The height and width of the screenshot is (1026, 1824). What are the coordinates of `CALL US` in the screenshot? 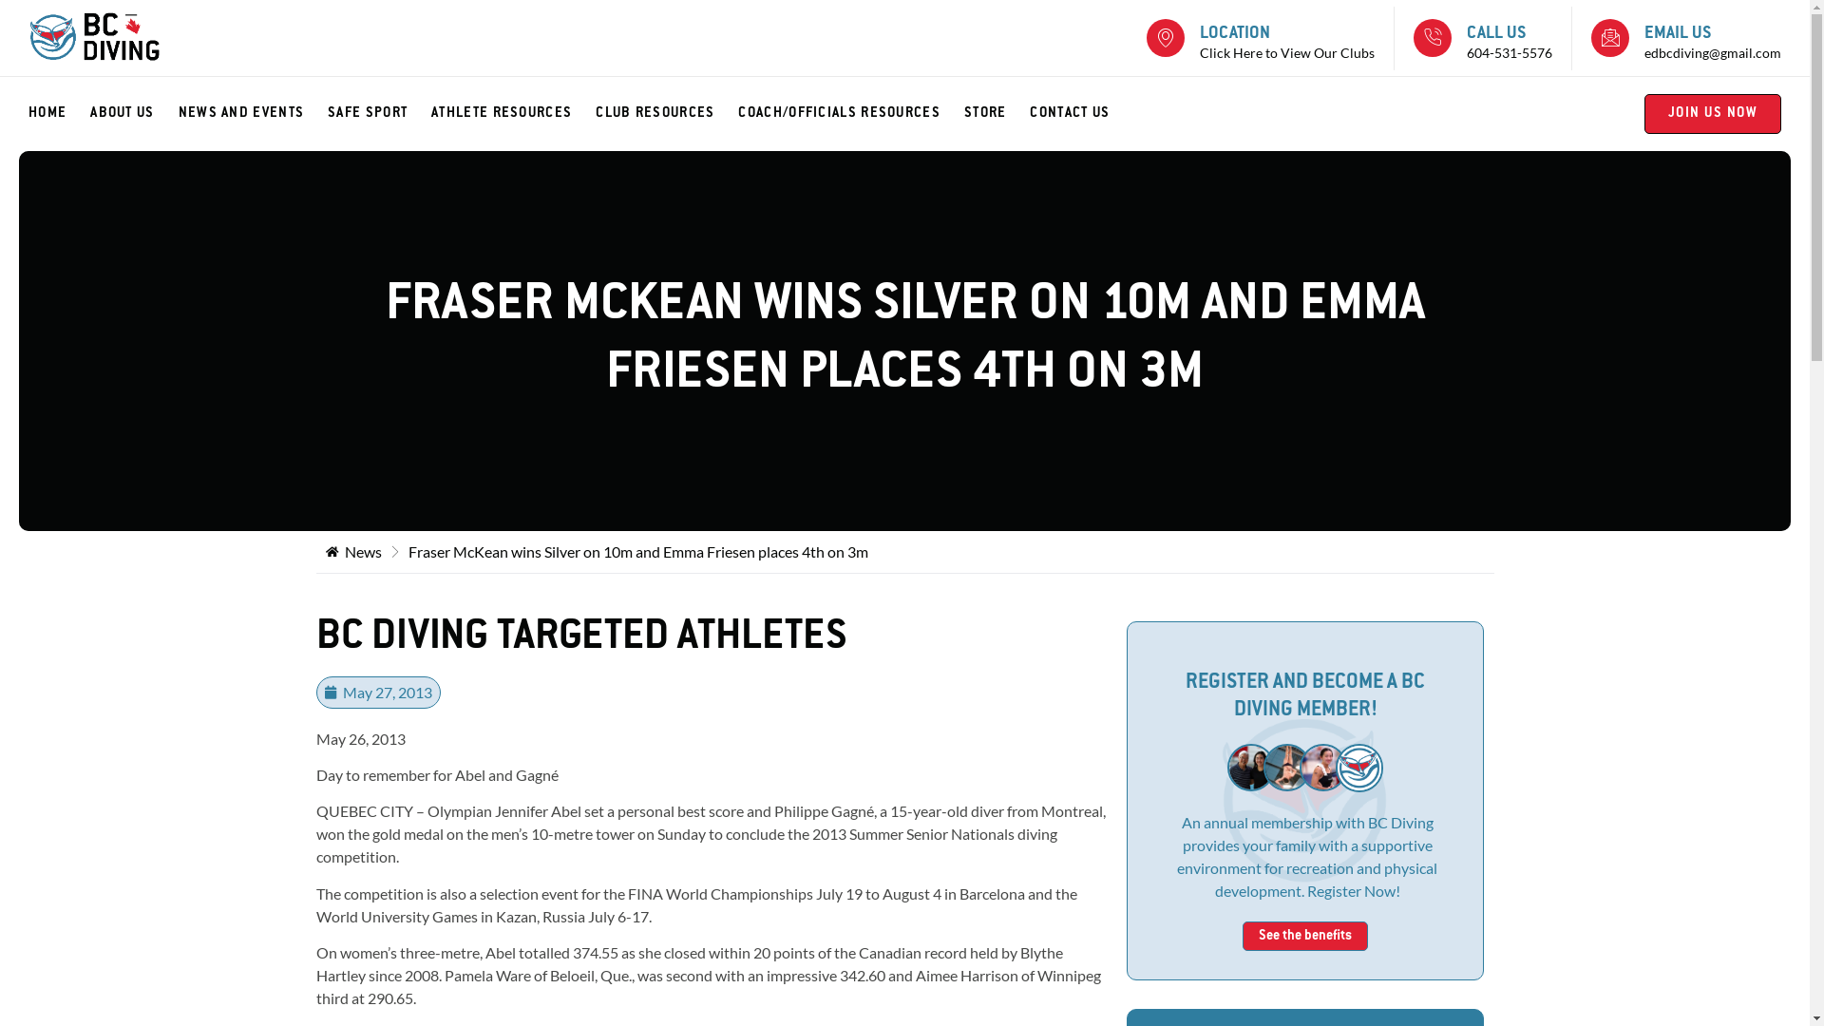 It's located at (1496, 34).